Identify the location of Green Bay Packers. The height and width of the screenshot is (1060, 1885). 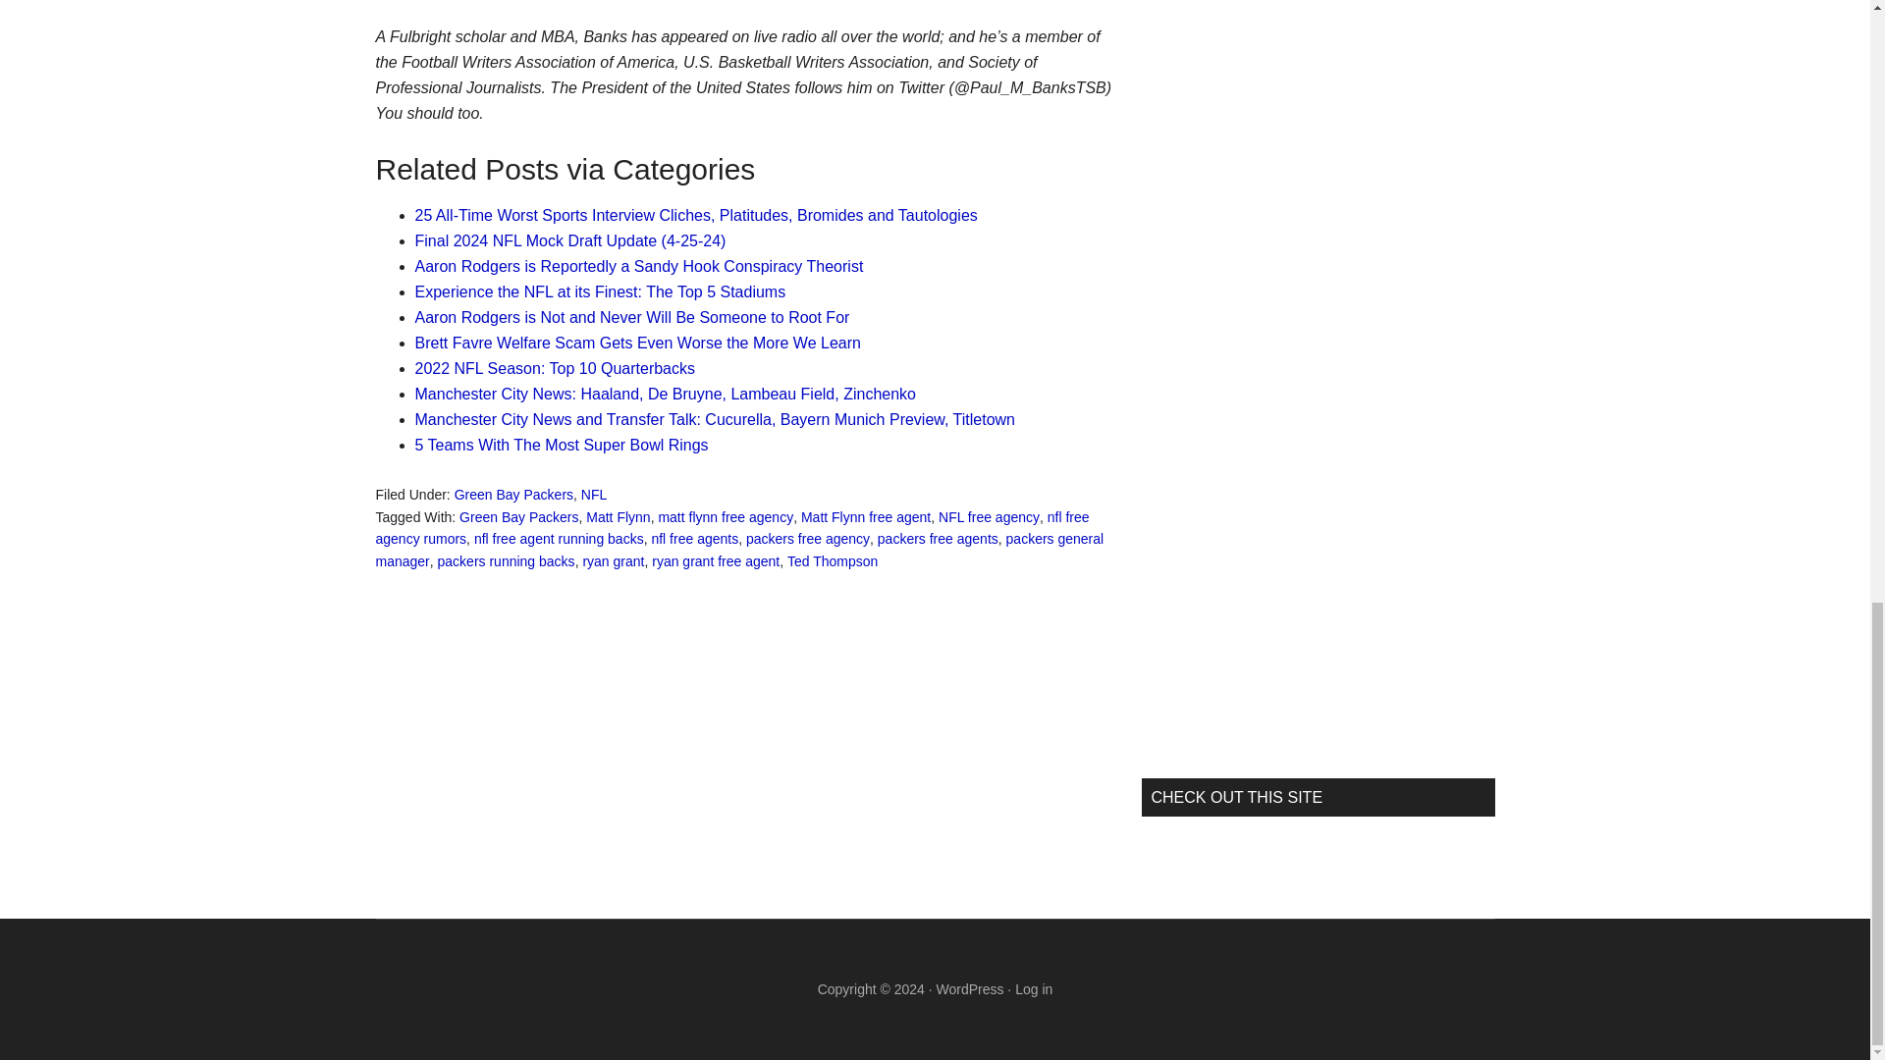
(512, 494).